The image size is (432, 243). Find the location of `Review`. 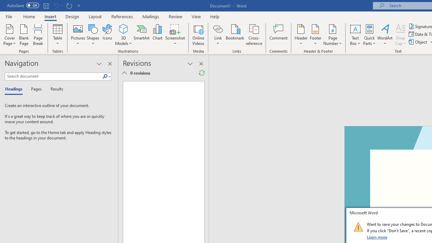

Review is located at coordinates (175, 16).